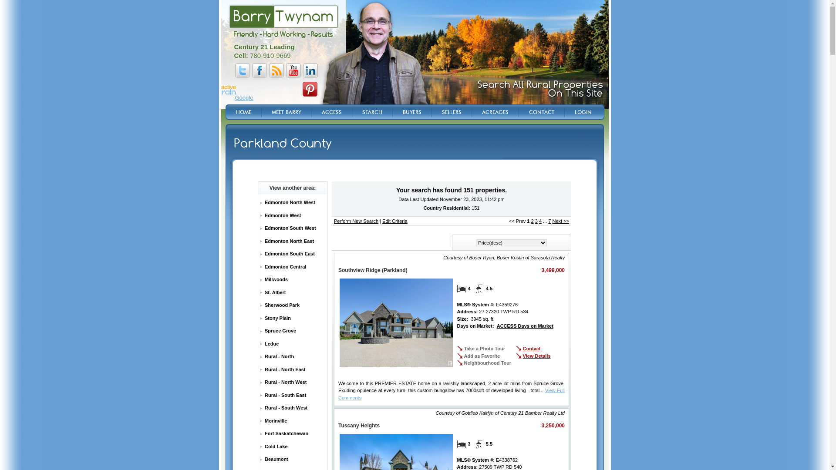 The height and width of the screenshot is (470, 836). What do you see at coordinates (549, 221) in the screenshot?
I see `7` at bounding box center [549, 221].